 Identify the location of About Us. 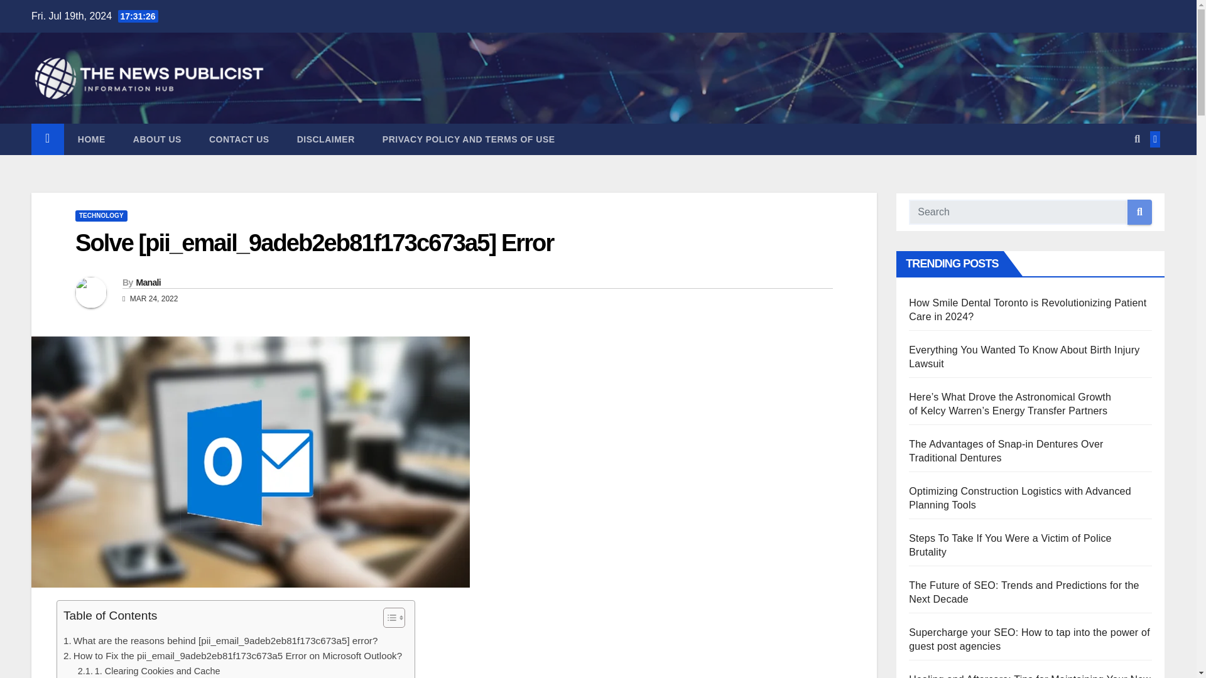
(157, 139).